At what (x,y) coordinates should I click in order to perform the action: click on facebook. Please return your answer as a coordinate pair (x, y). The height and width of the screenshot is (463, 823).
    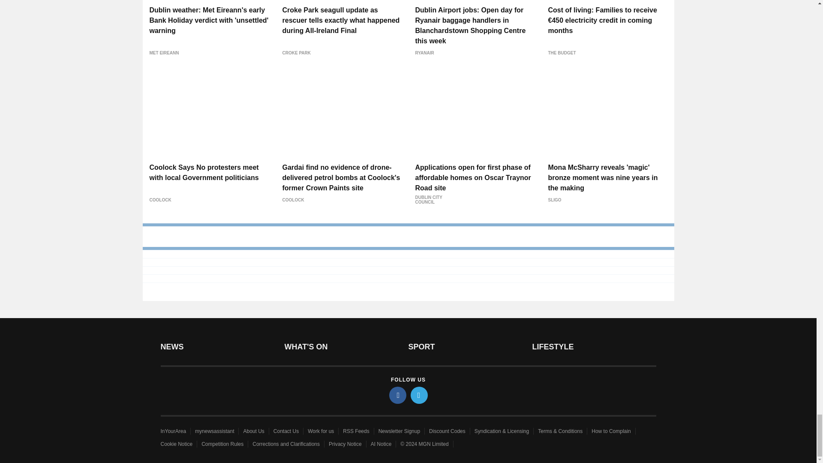
    Looking at the image, I should click on (398, 395).